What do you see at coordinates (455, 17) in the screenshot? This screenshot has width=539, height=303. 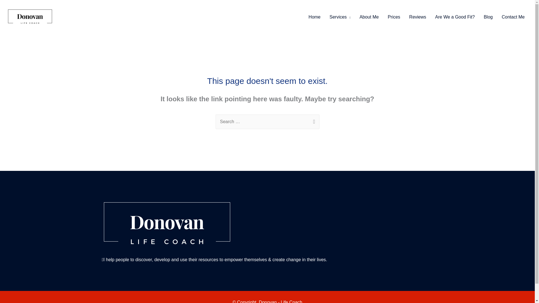 I see `Are We a Good Fit?` at bounding box center [455, 17].